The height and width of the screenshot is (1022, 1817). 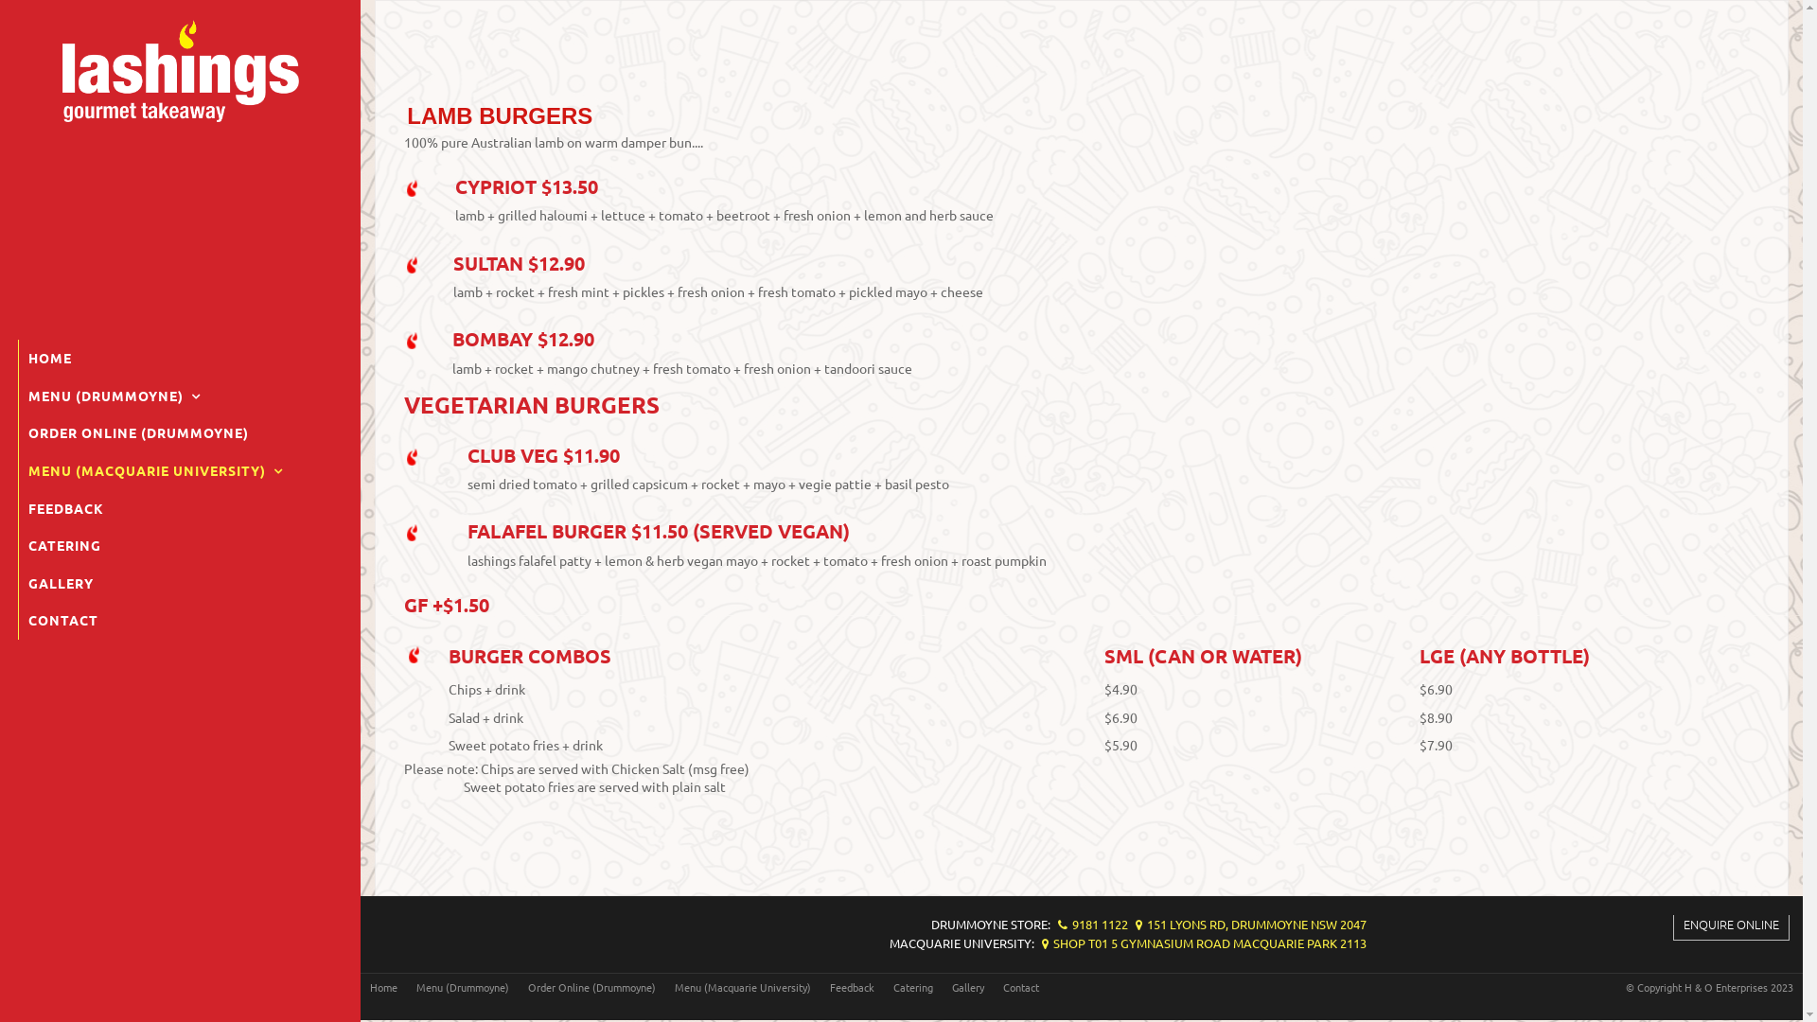 What do you see at coordinates (1732, 924) in the screenshot?
I see `ENQUIRE ONLINE` at bounding box center [1732, 924].